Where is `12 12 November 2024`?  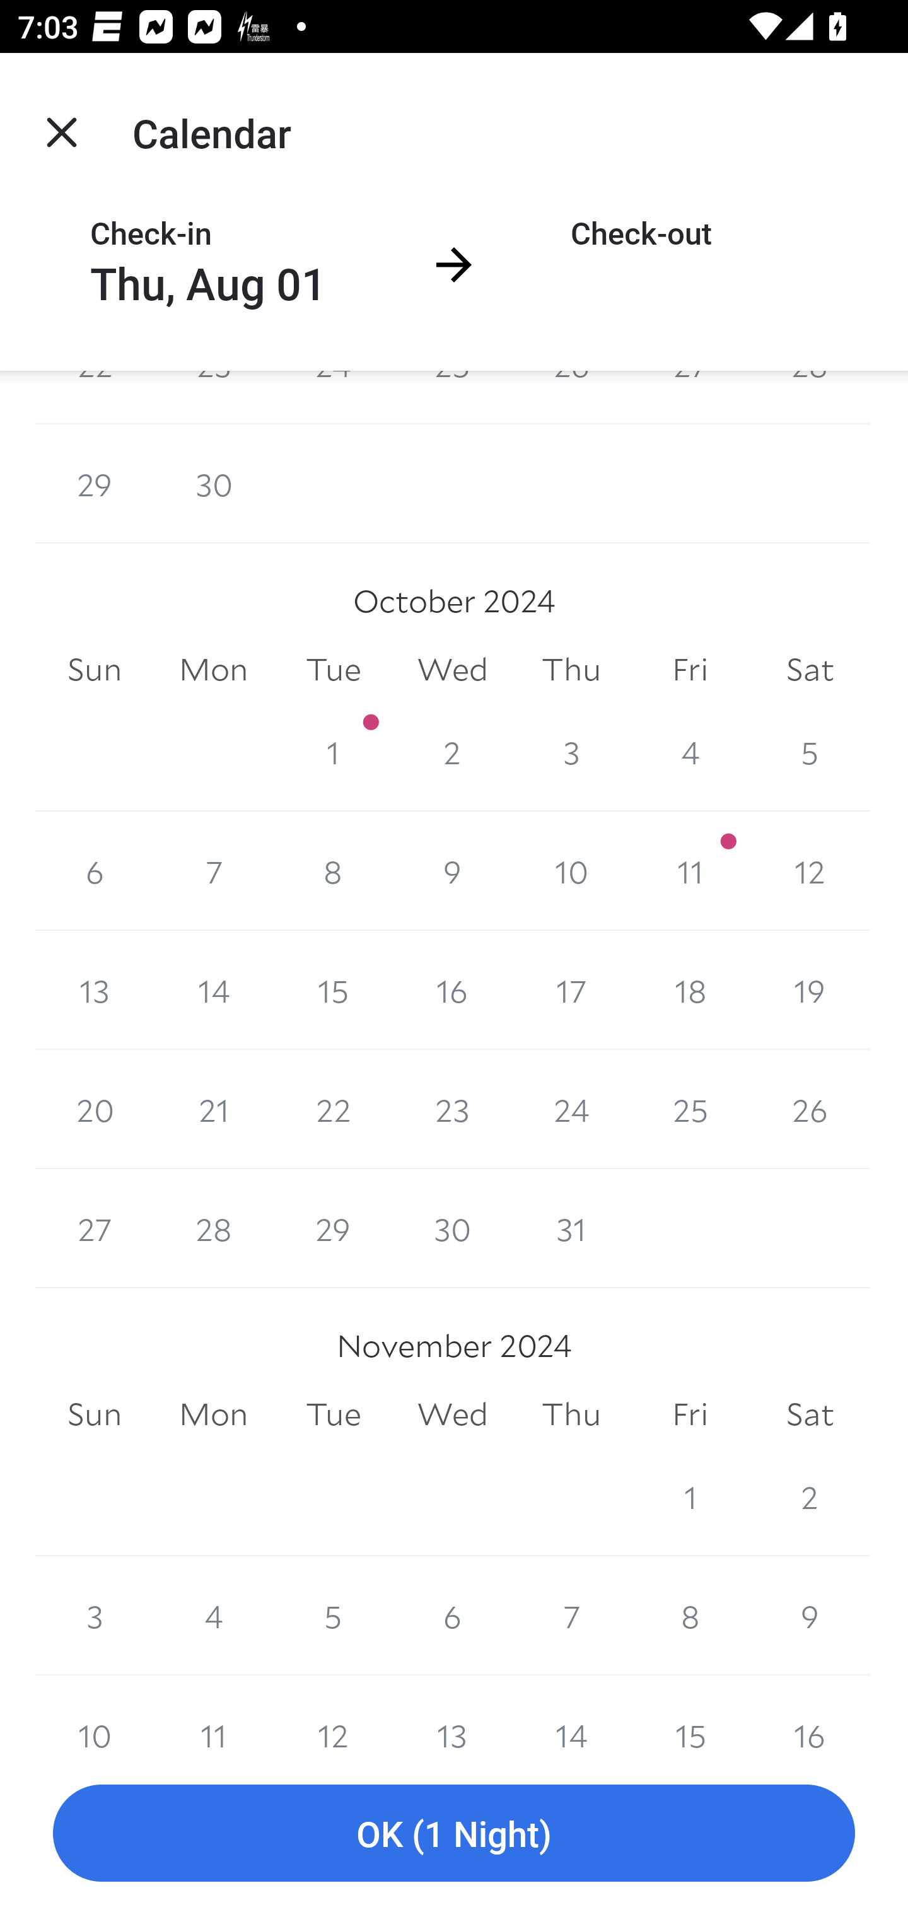
12 12 November 2024 is located at coordinates (333, 1711).